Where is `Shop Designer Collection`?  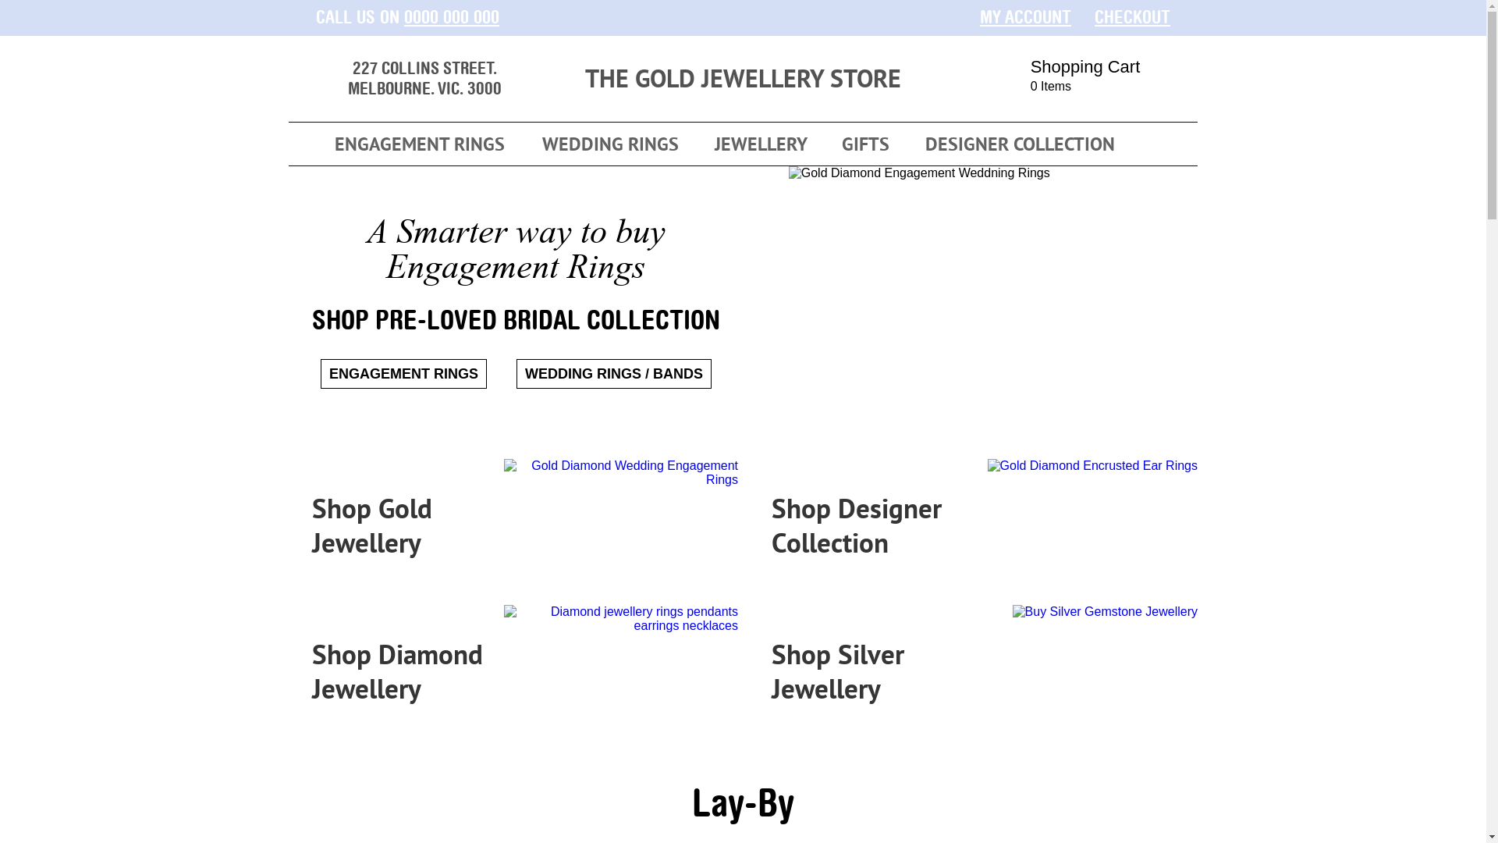
Shop Designer Collection is located at coordinates (973, 526).